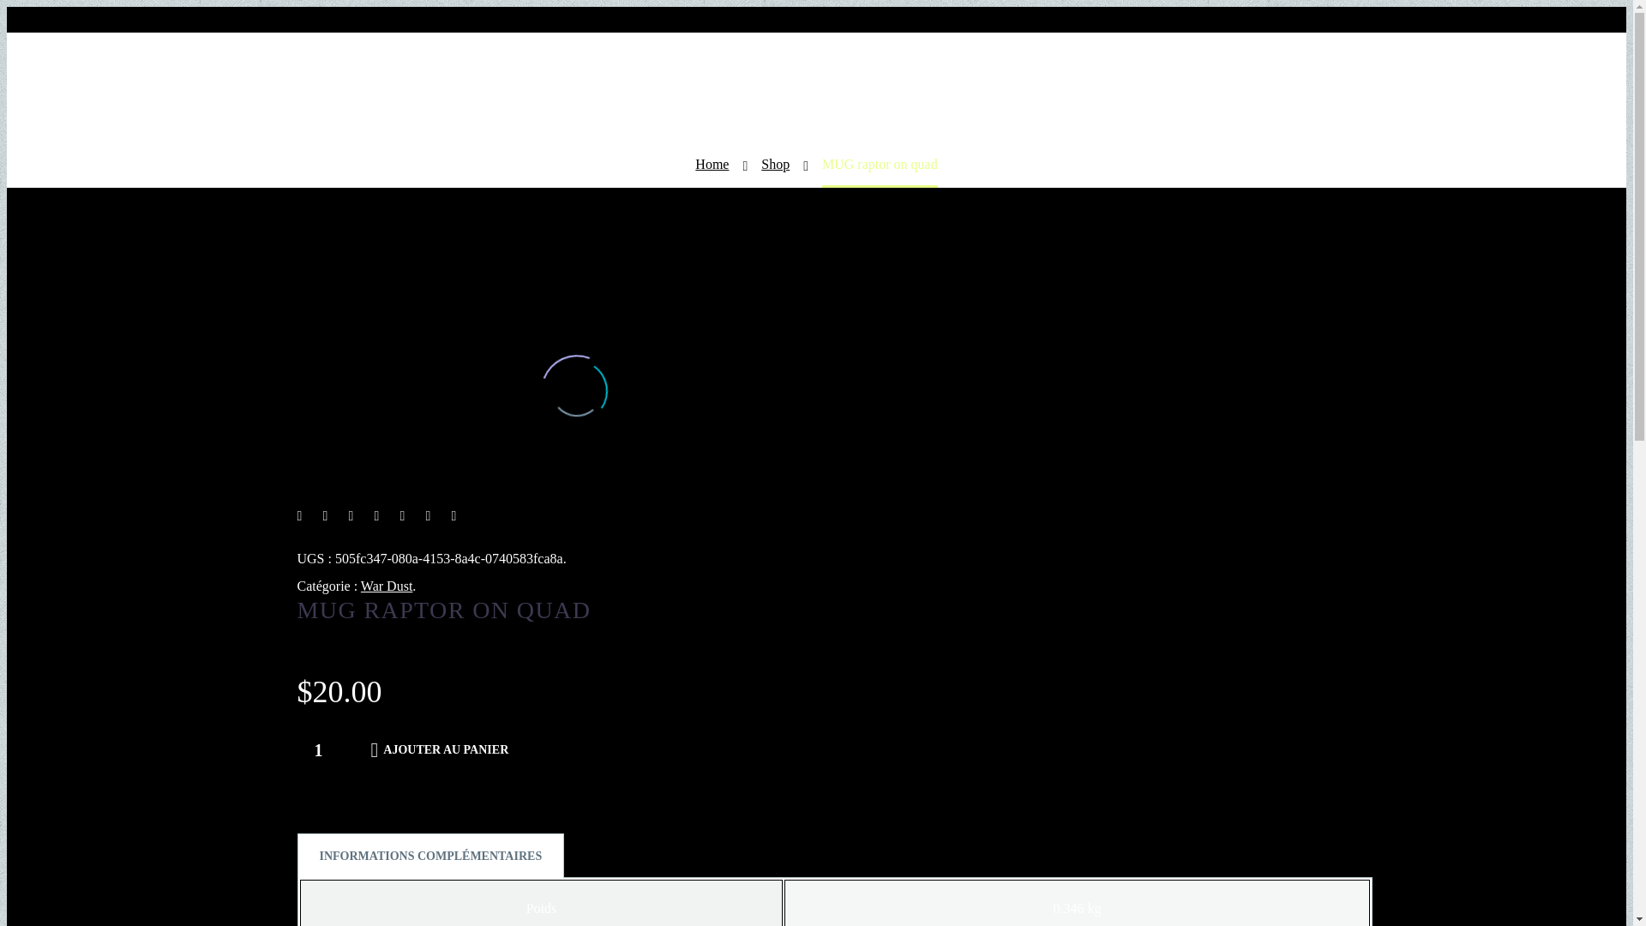  Describe the element at coordinates (440, 750) in the screenshot. I see `AJOUTER AU PANIER` at that location.